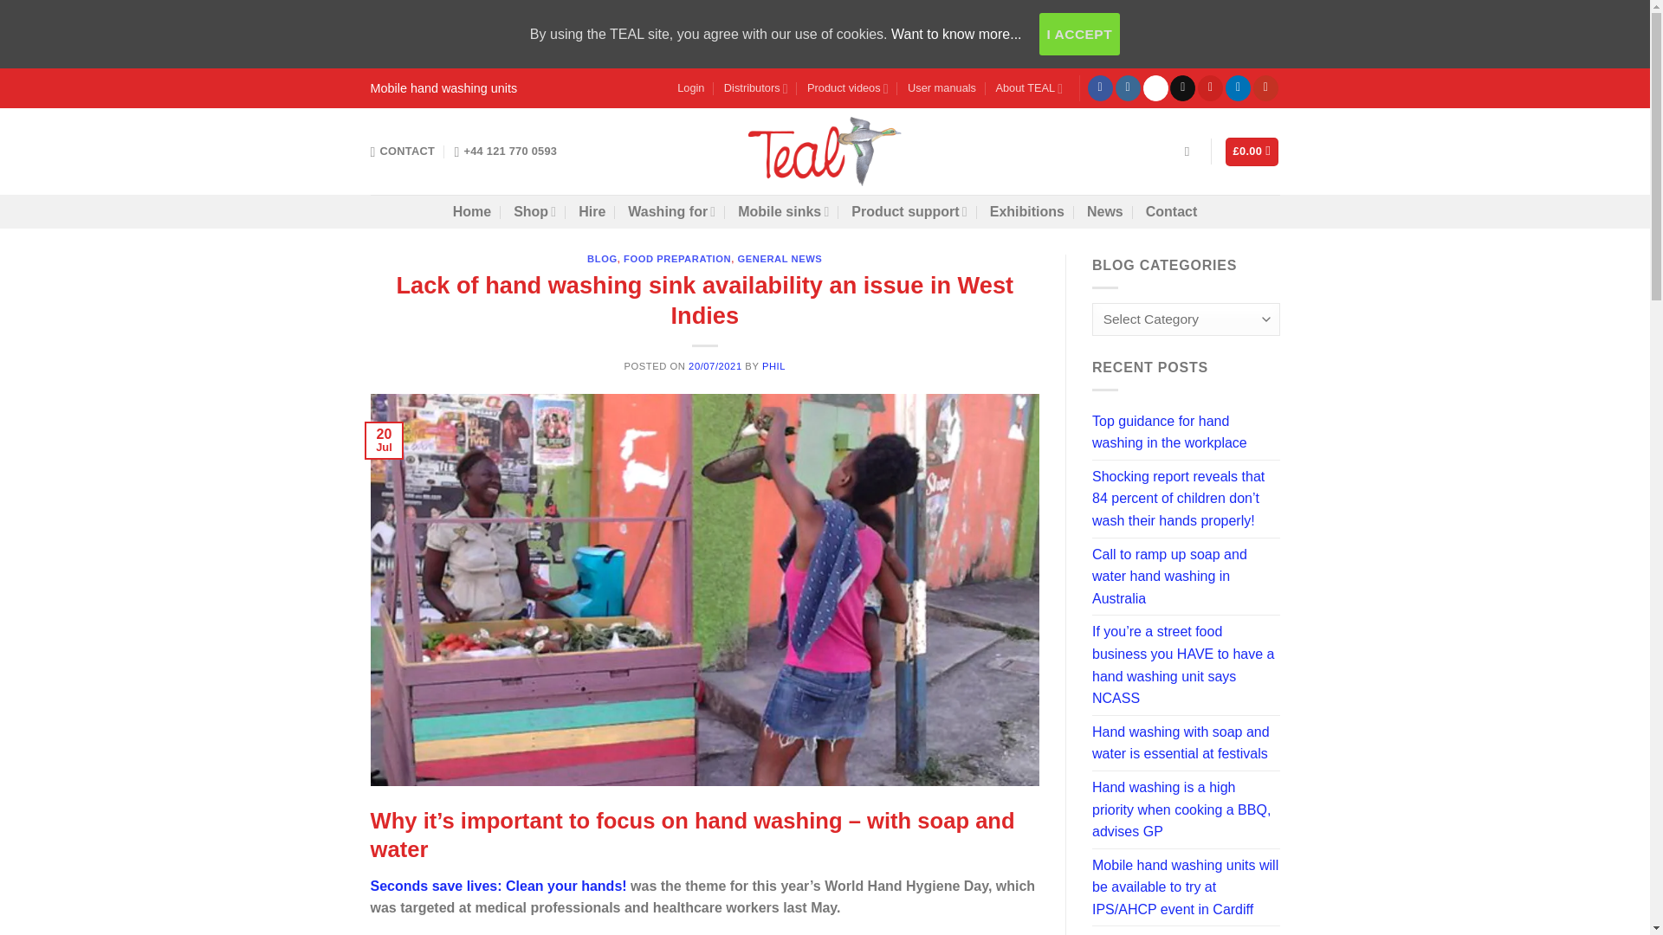  What do you see at coordinates (1252, 152) in the screenshot?
I see `Basket` at bounding box center [1252, 152].